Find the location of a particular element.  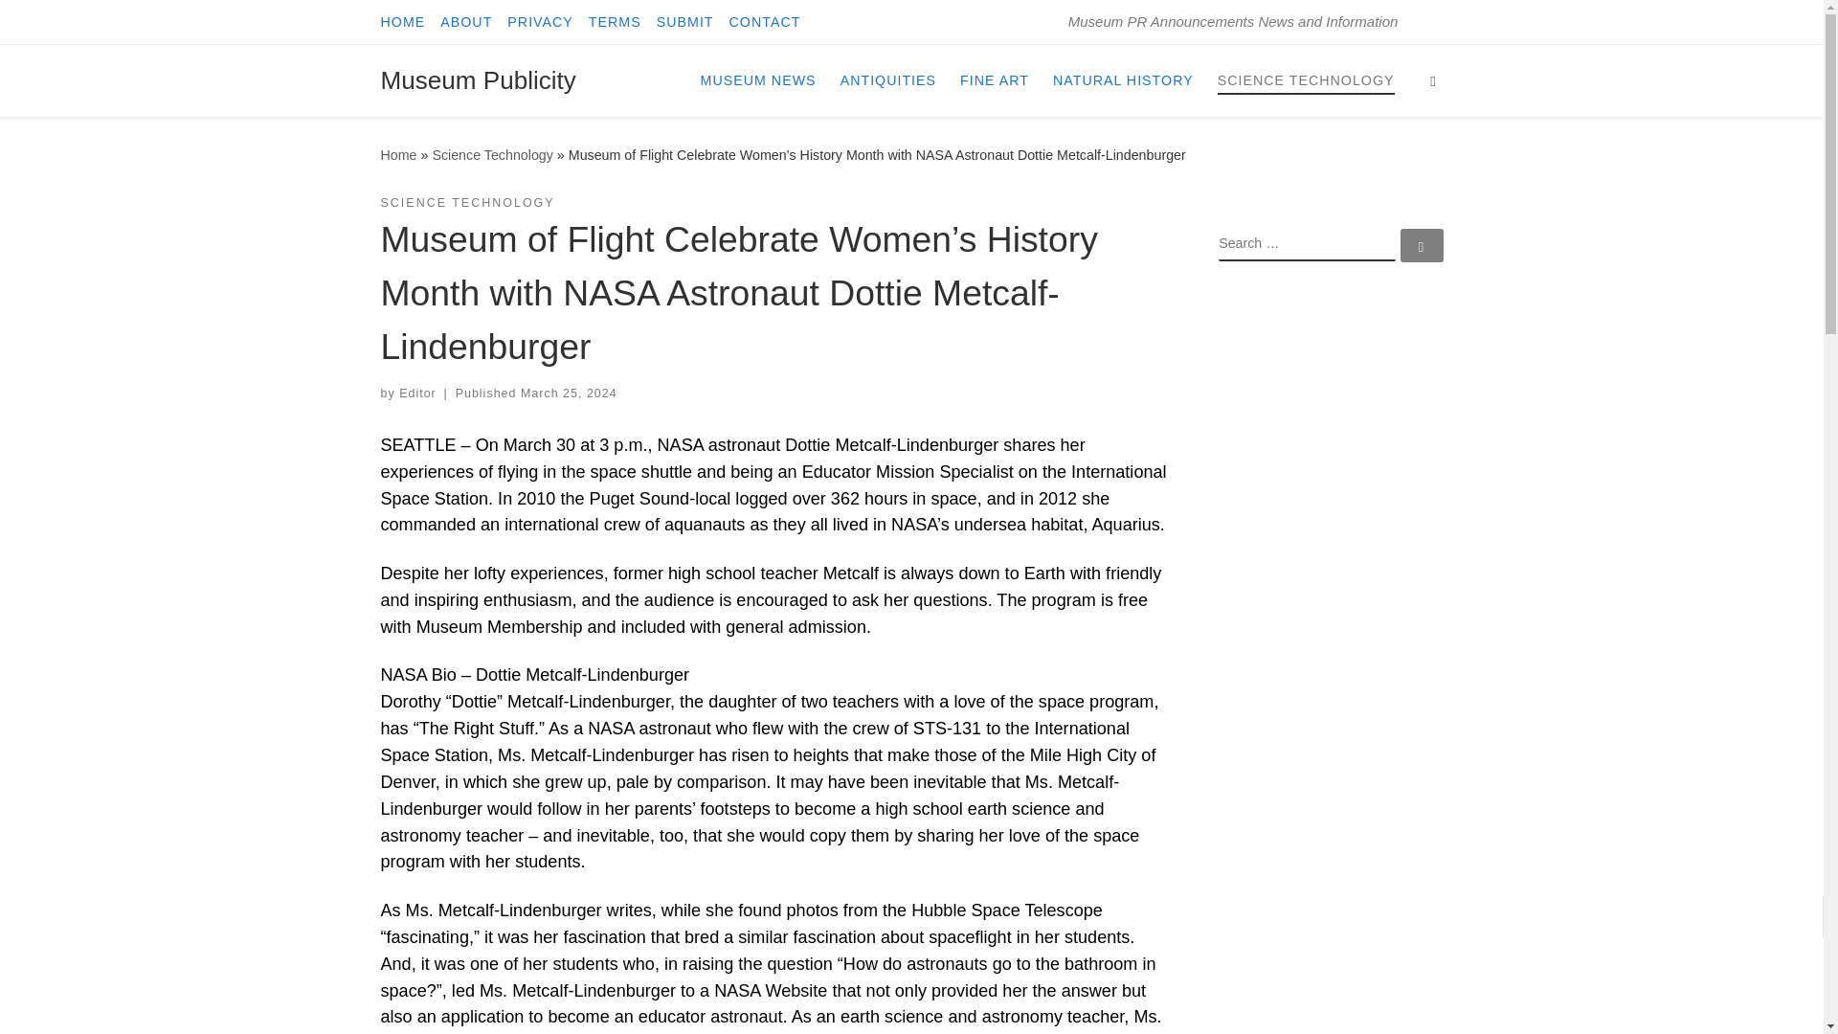

CONTACT is located at coordinates (765, 22).